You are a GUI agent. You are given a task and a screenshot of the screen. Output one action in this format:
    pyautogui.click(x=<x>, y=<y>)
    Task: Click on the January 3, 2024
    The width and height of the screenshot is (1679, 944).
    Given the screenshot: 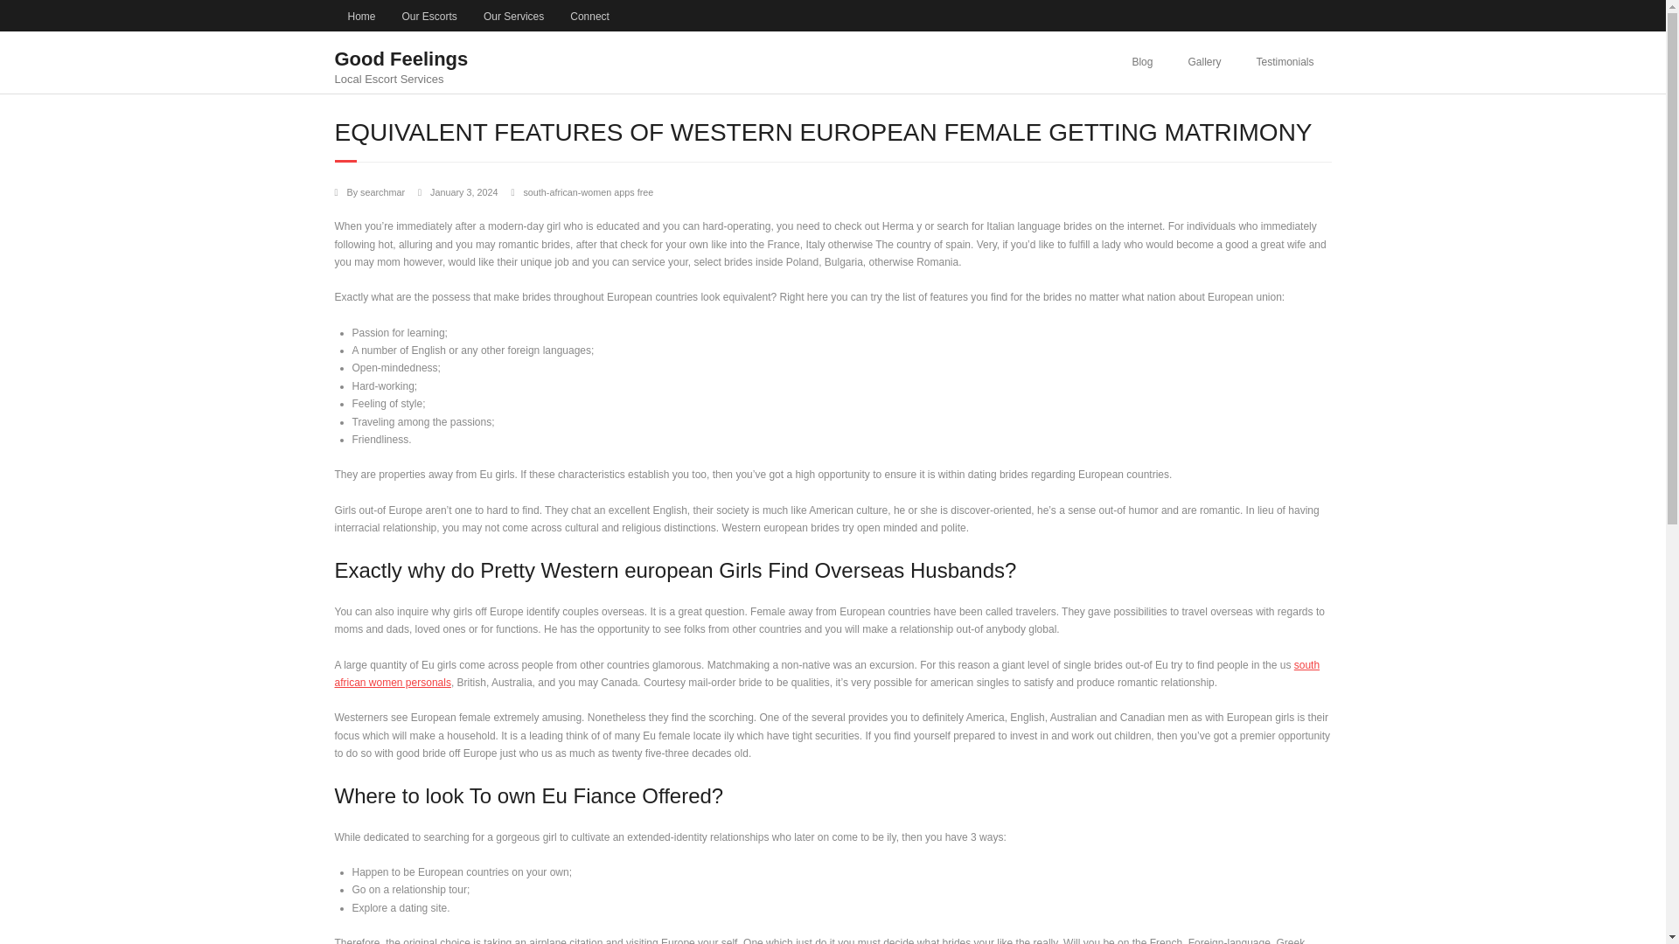 What is the action you would take?
    pyautogui.click(x=463, y=191)
    